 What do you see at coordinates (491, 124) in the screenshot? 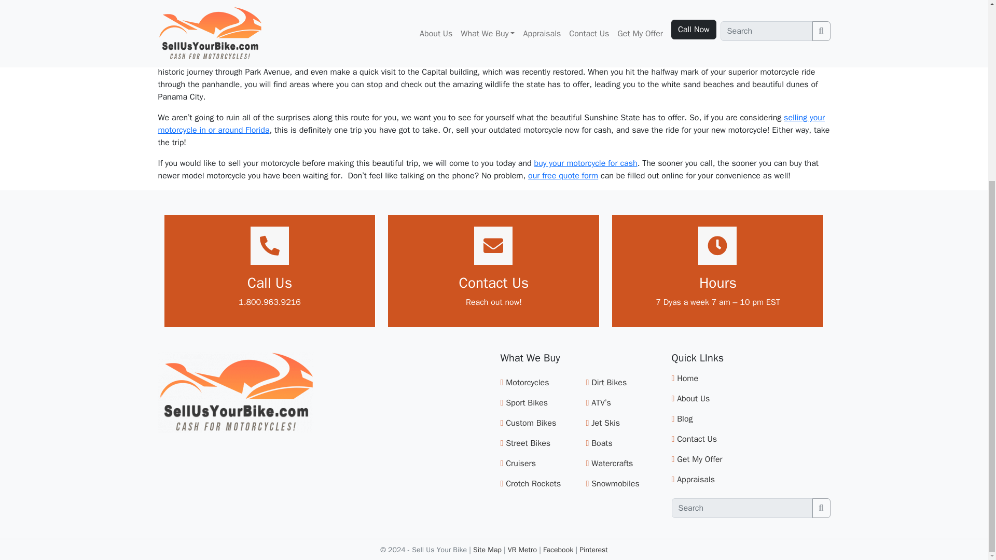
I see `selling your motorcycle in or around Florida` at bounding box center [491, 124].